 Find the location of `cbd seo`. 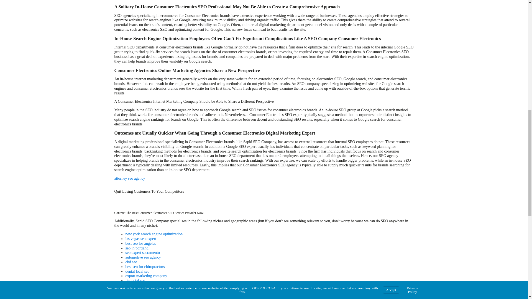

cbd seo is located at coordinates (131, 262).